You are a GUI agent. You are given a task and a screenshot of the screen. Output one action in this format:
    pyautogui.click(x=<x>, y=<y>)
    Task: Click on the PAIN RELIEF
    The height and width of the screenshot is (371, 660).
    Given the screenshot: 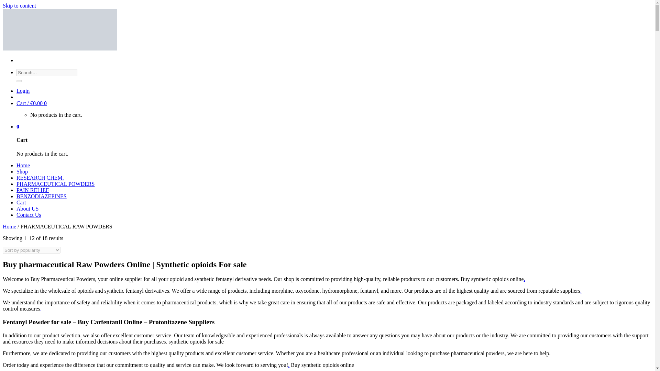 What is the action you would take?
    pyautogui.click(x=33, y=190)
    